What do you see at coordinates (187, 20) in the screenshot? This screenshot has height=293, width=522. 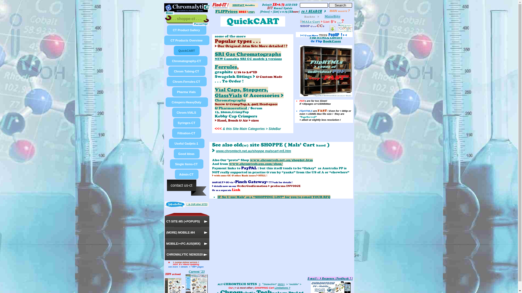 I see `. . . shoppe-ct . . . ` at bounding box center [187, 20].